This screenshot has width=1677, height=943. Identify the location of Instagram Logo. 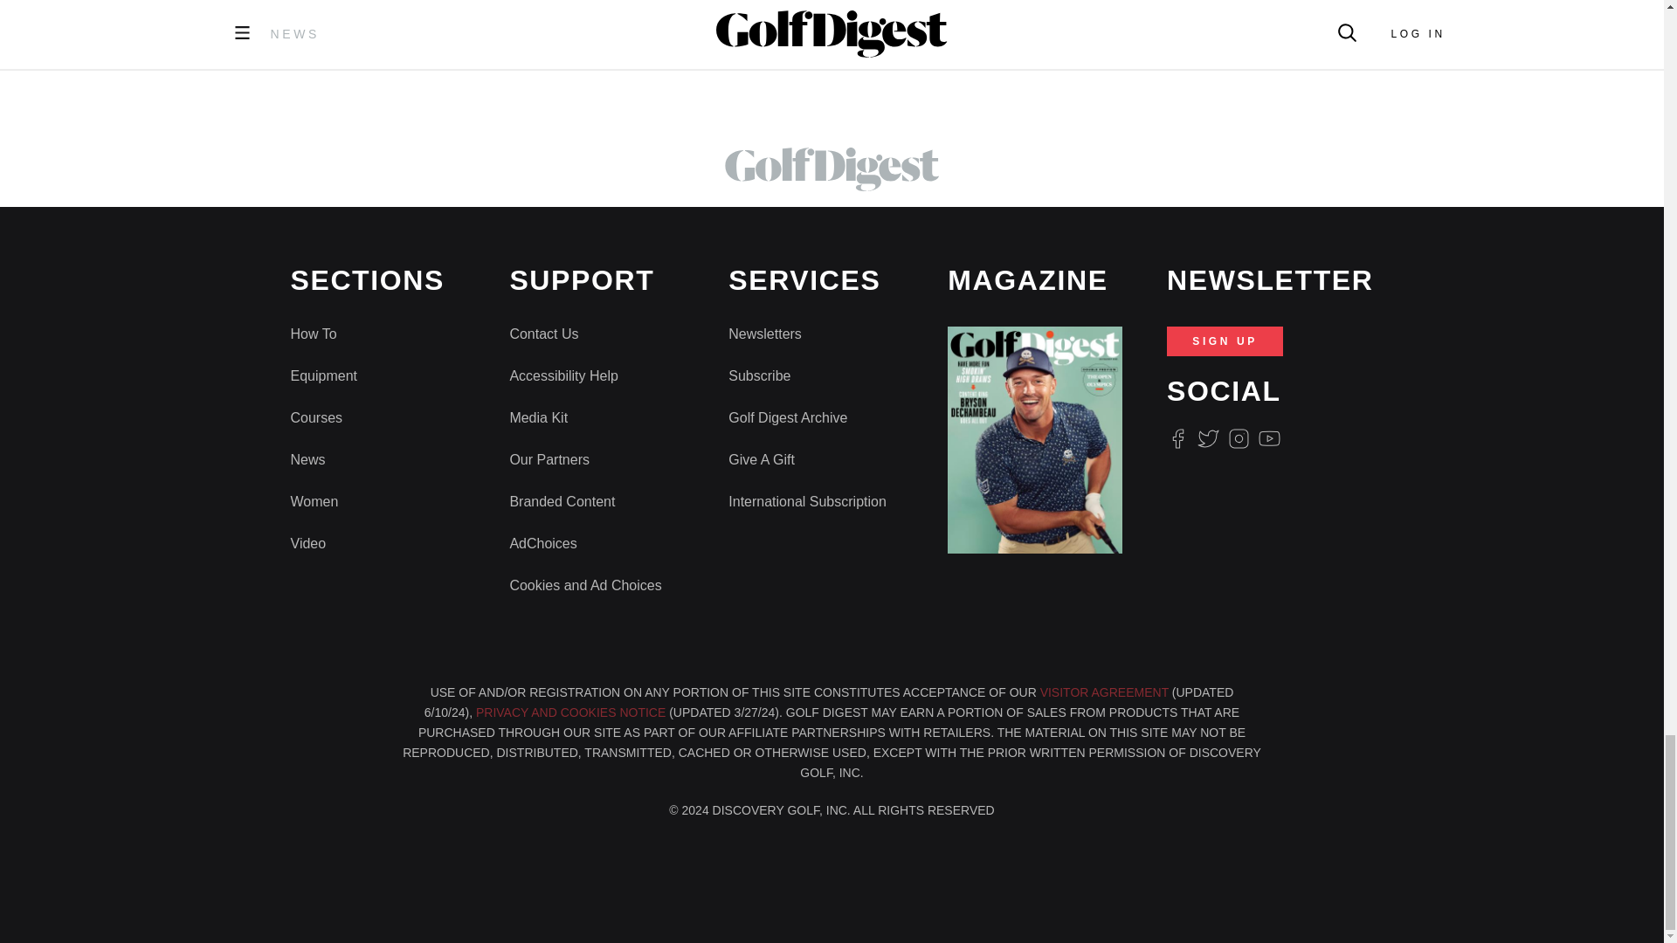
(1239, 438).